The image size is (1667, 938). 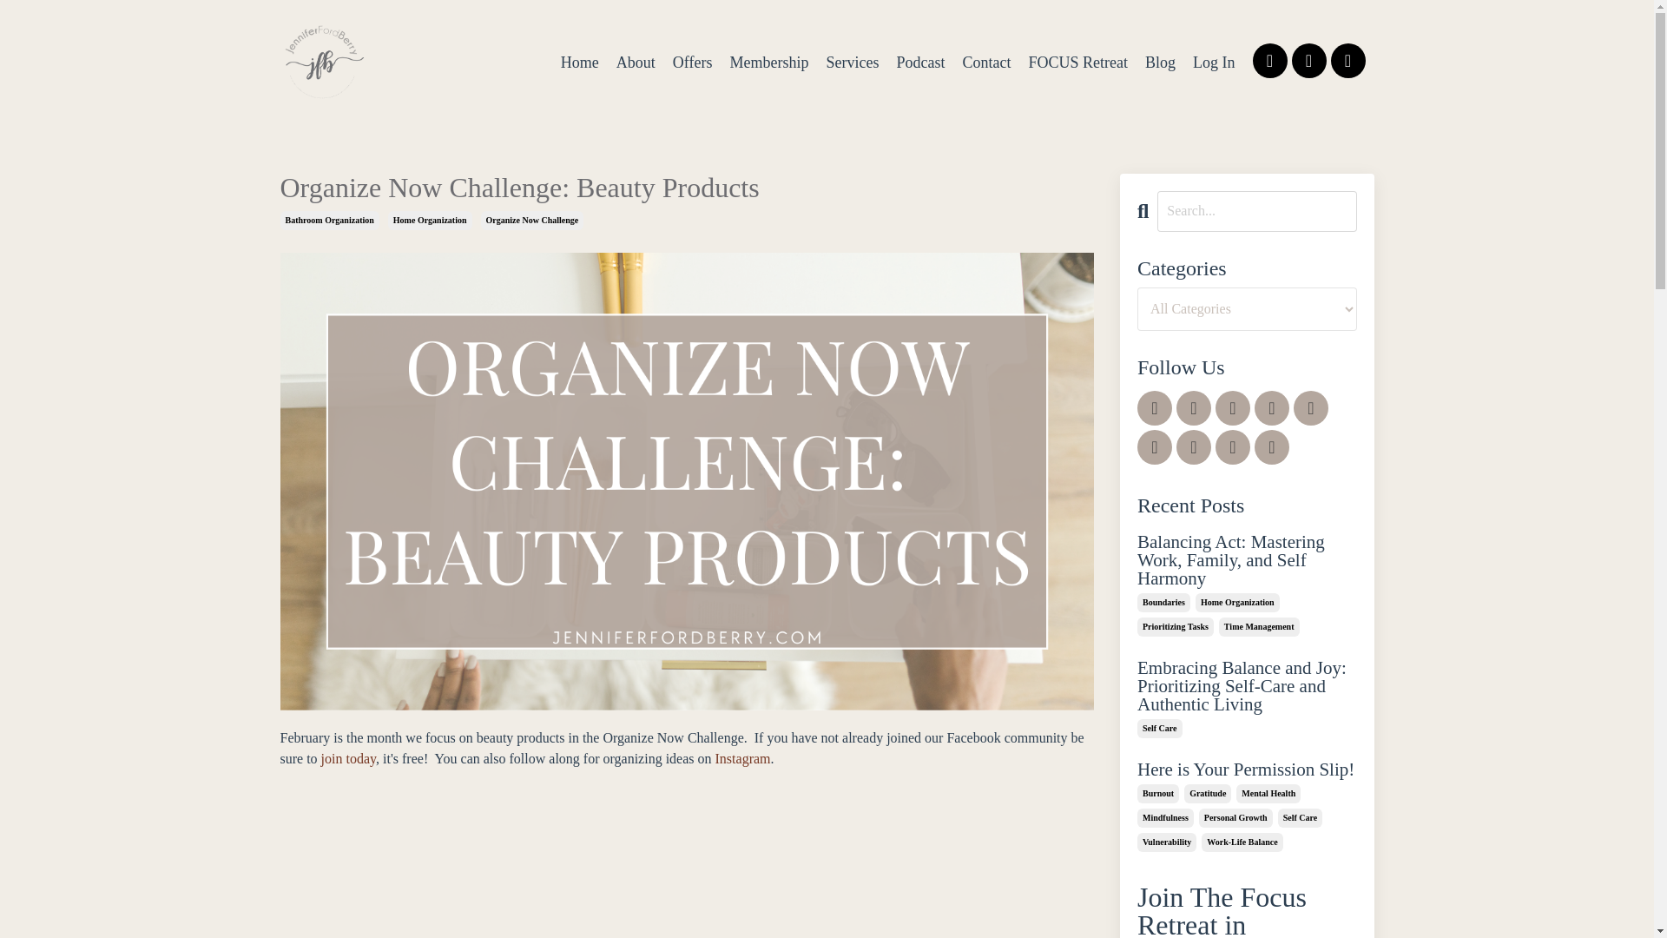 What do you see at coordinates (328, 221) in the screenshot?
I see `Bathroom Organization` at bounding box center [328, 221].